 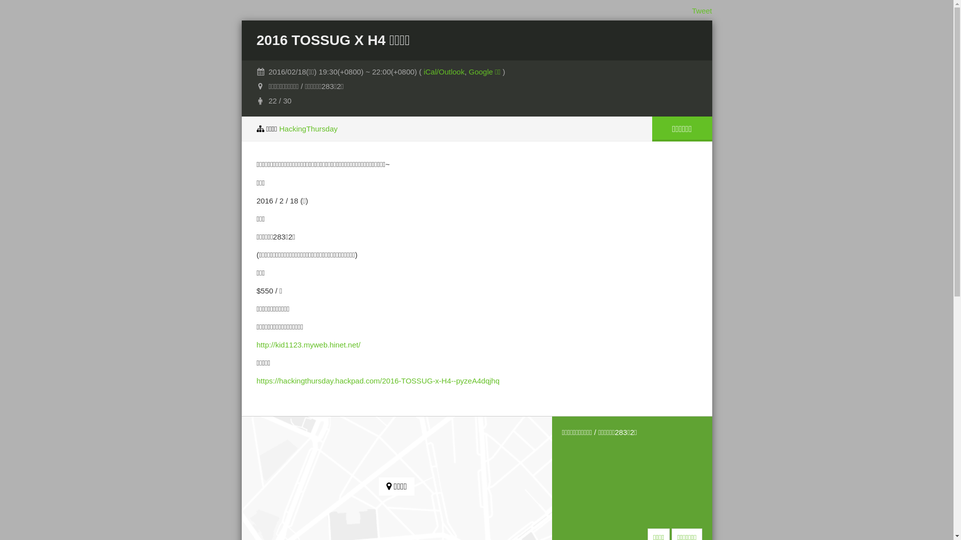 I want to click on HackingThursday, so click(x=308, y=129).